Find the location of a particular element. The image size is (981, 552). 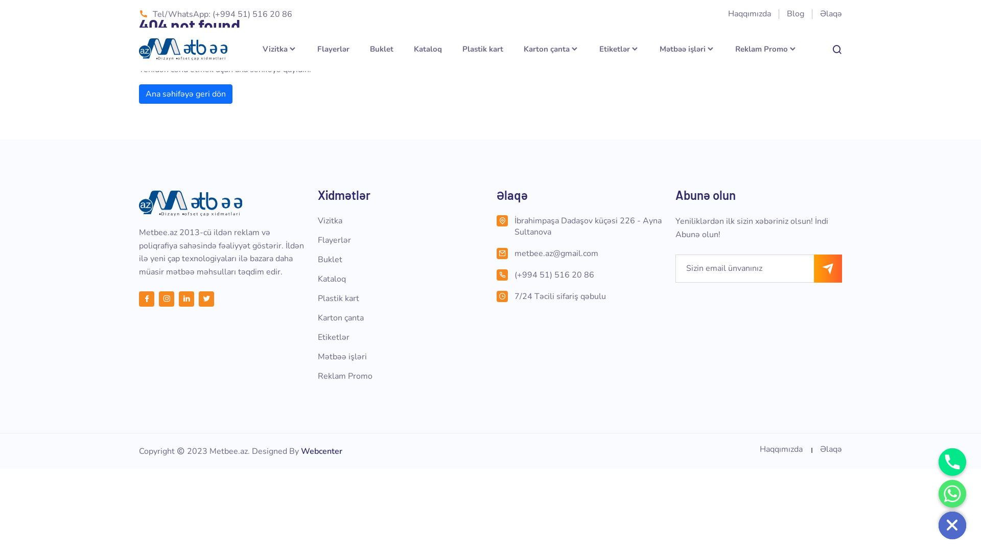

(+994 51) 516 20 86 is located at coordinates (589, 275).